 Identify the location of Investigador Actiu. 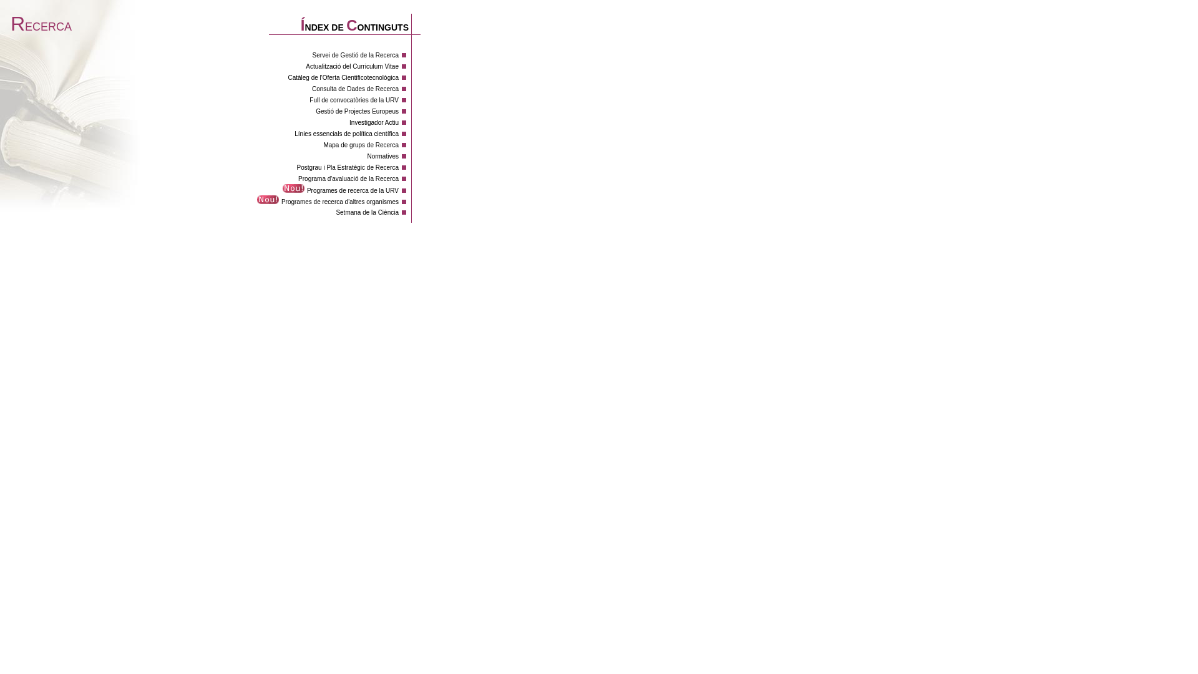
(374, 122).